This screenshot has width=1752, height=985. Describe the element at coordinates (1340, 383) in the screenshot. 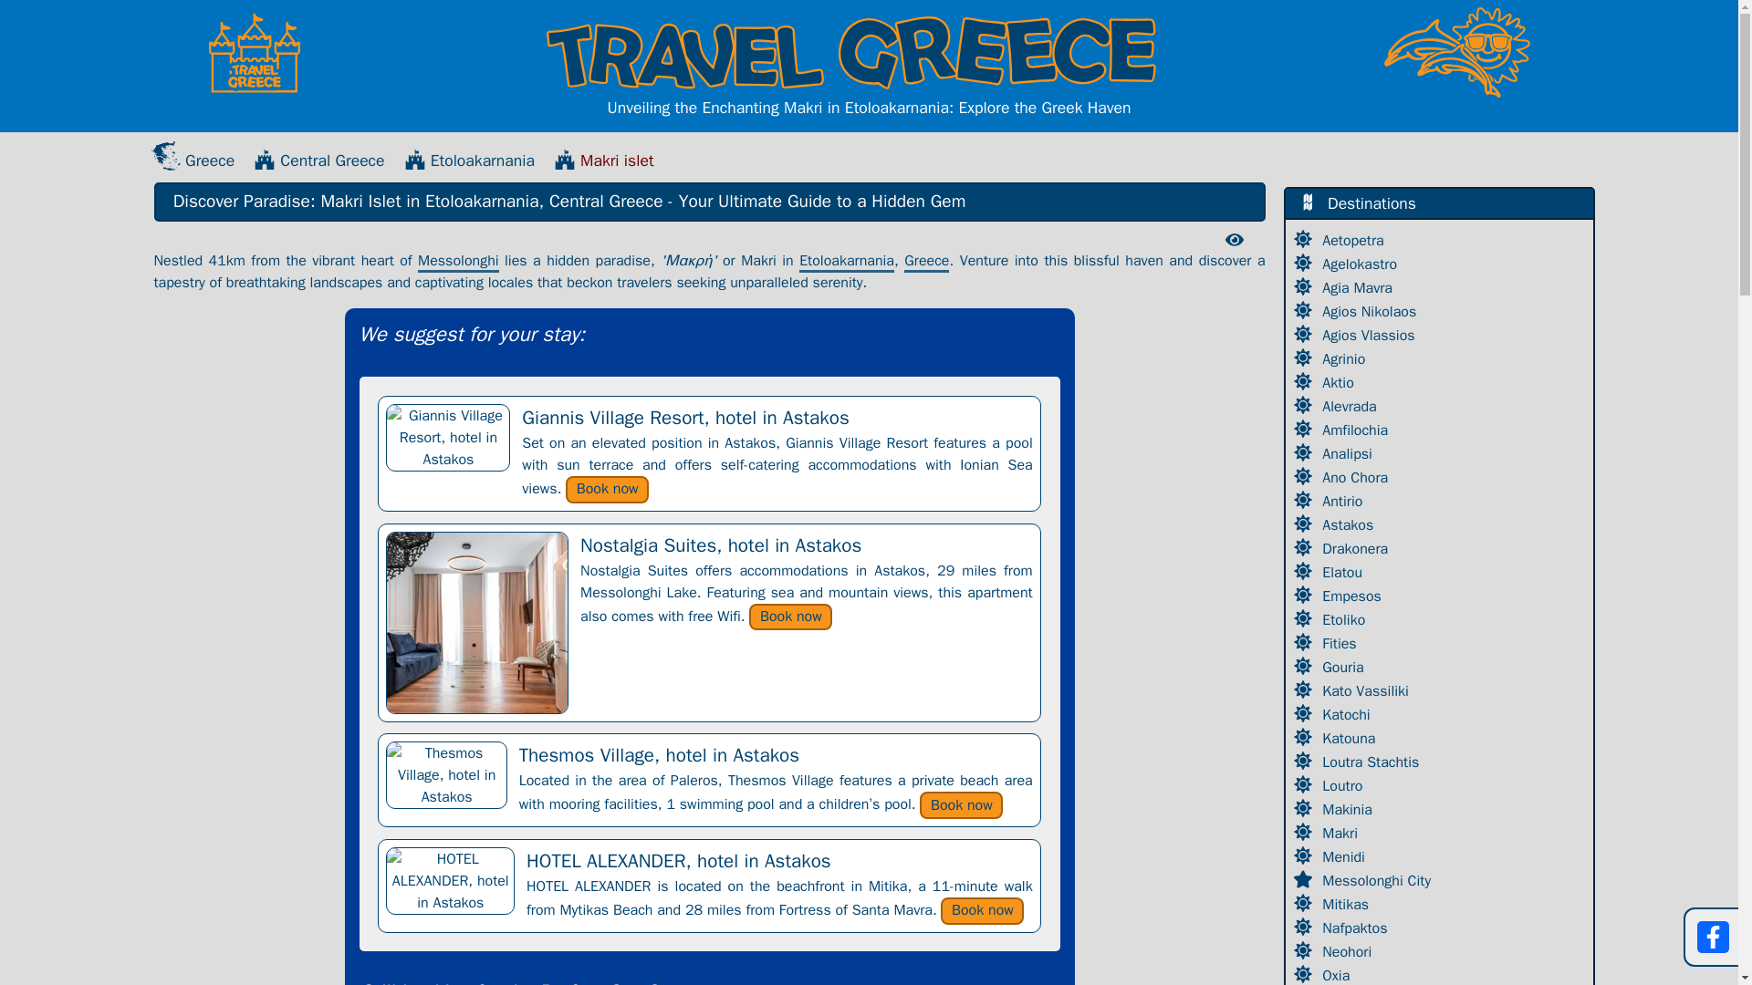

I see `Aktio` at that location.